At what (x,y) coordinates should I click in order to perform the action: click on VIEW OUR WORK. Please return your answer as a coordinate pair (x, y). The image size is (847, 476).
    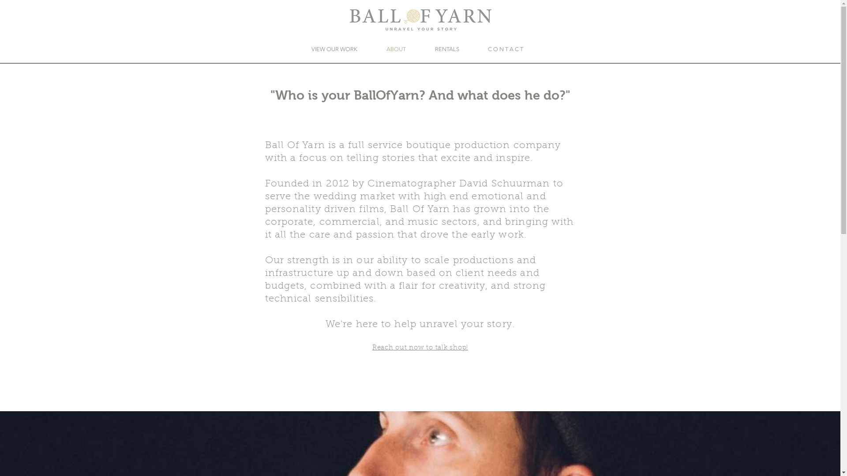
    Looking at the image, I should click on (326, 49).